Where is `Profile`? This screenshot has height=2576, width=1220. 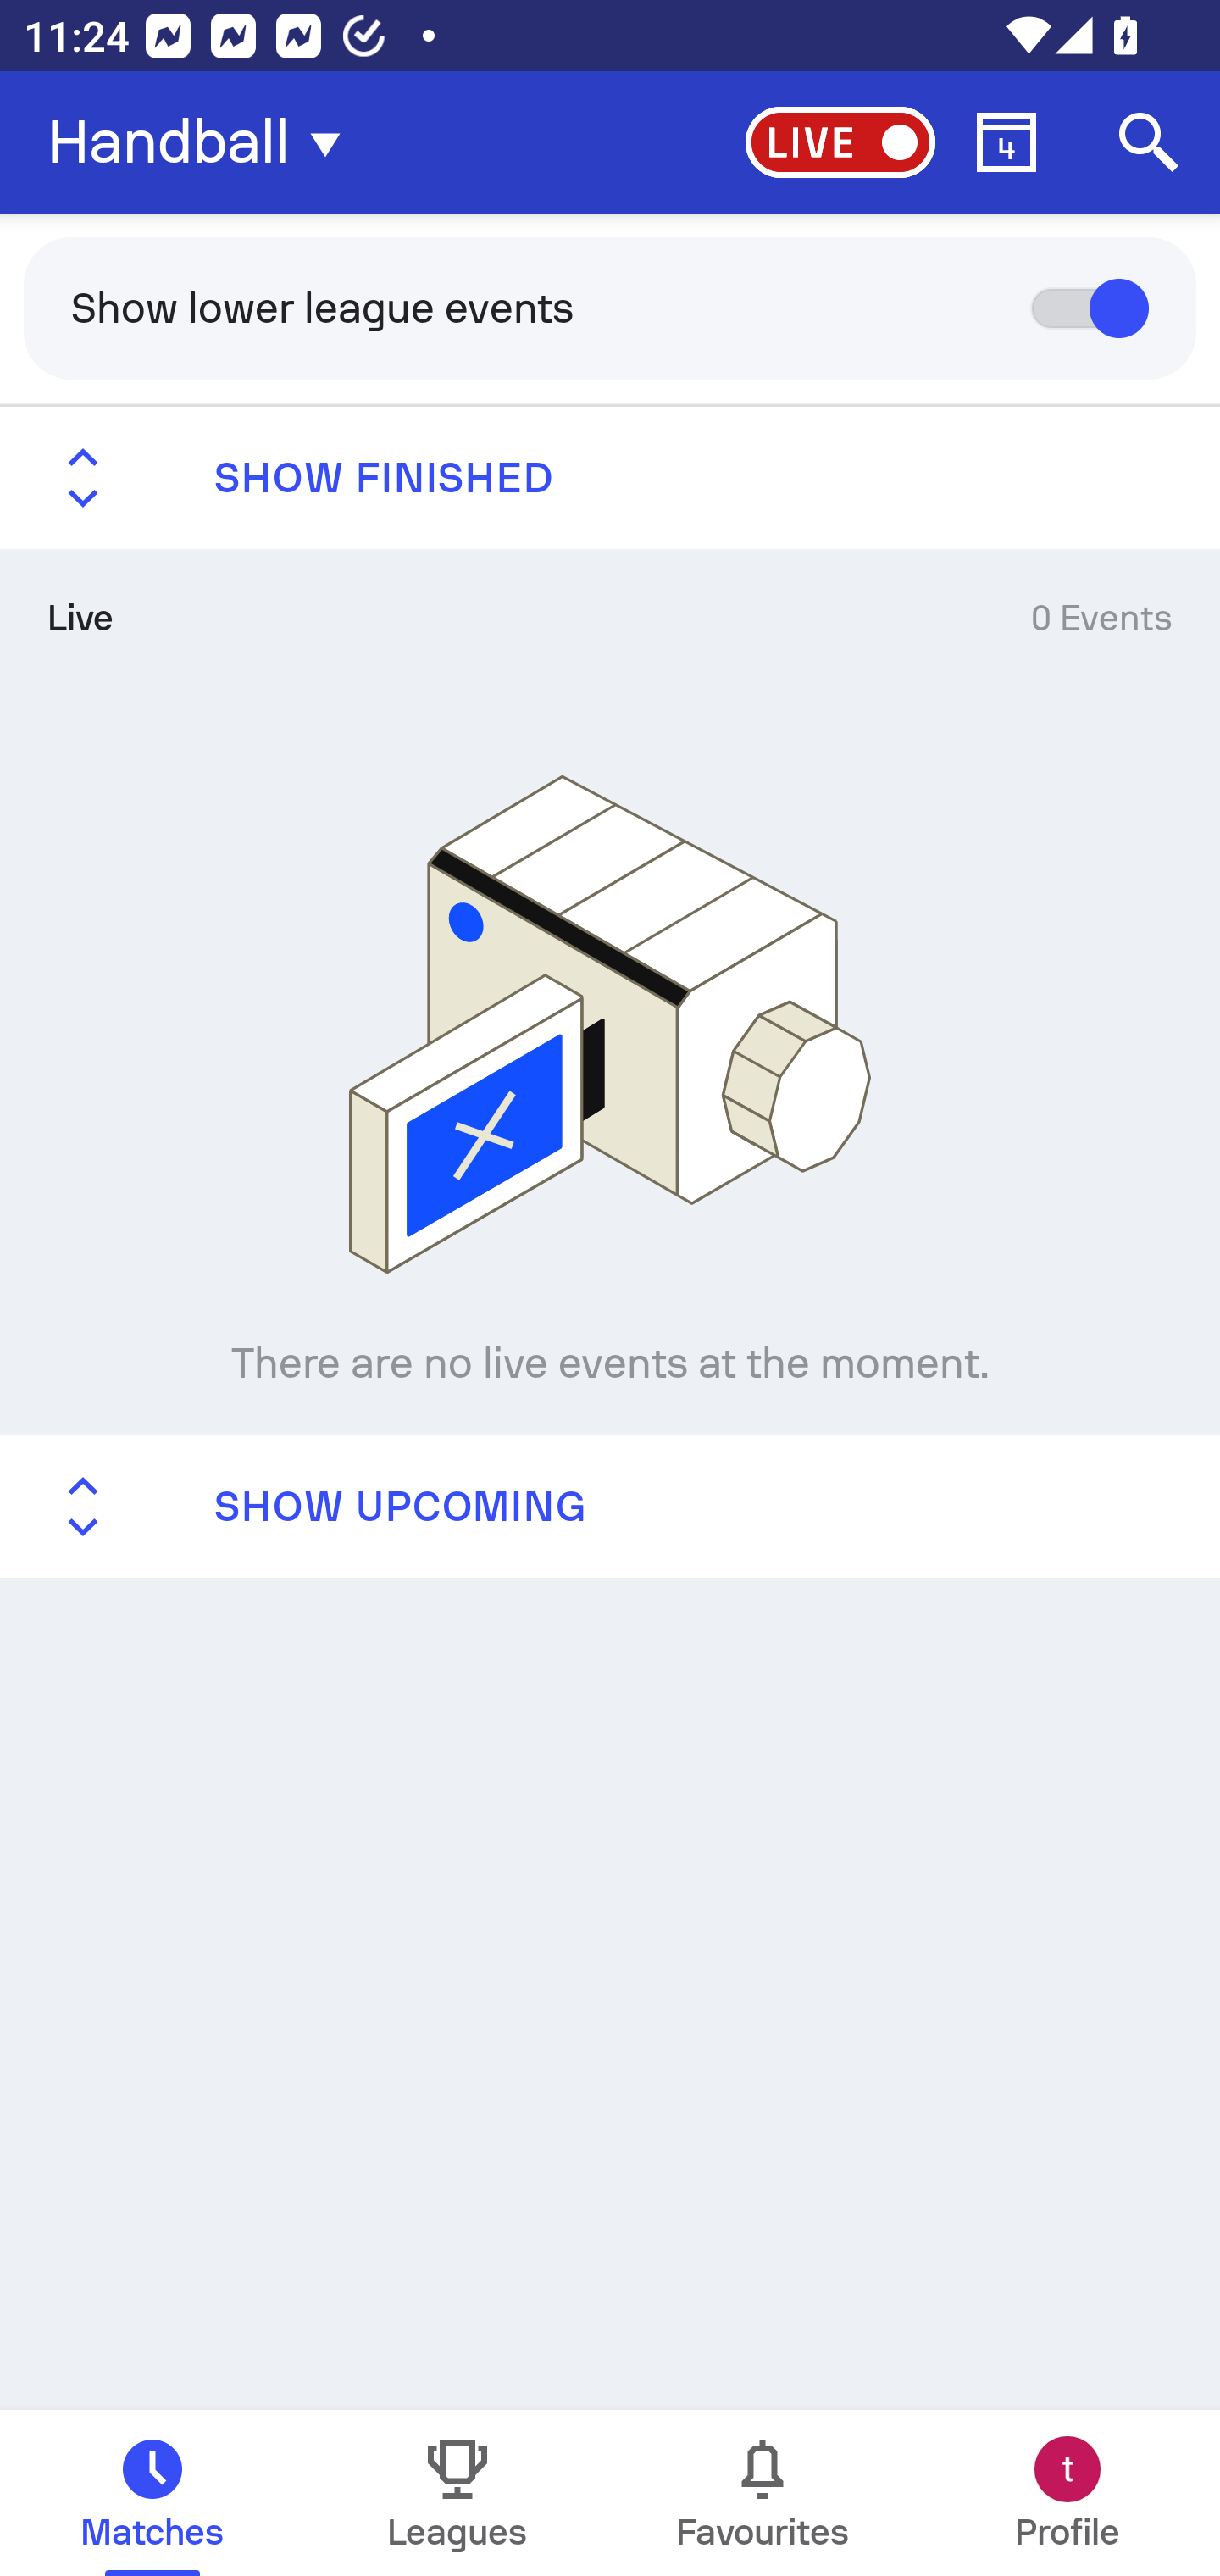 Profile is located at coordinates (1067, 2493).